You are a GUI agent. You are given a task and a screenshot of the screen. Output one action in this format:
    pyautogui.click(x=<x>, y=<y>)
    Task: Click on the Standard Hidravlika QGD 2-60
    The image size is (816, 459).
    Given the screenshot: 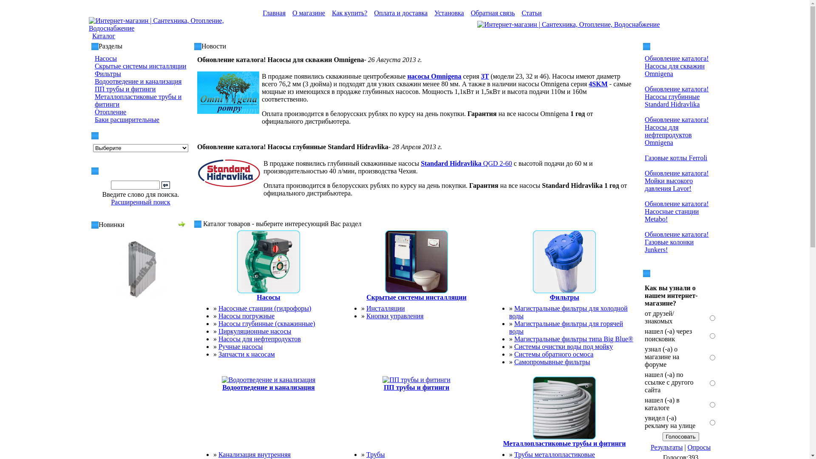 What is the action you would take?
    pyautogui.click(x=467, y=163)
    